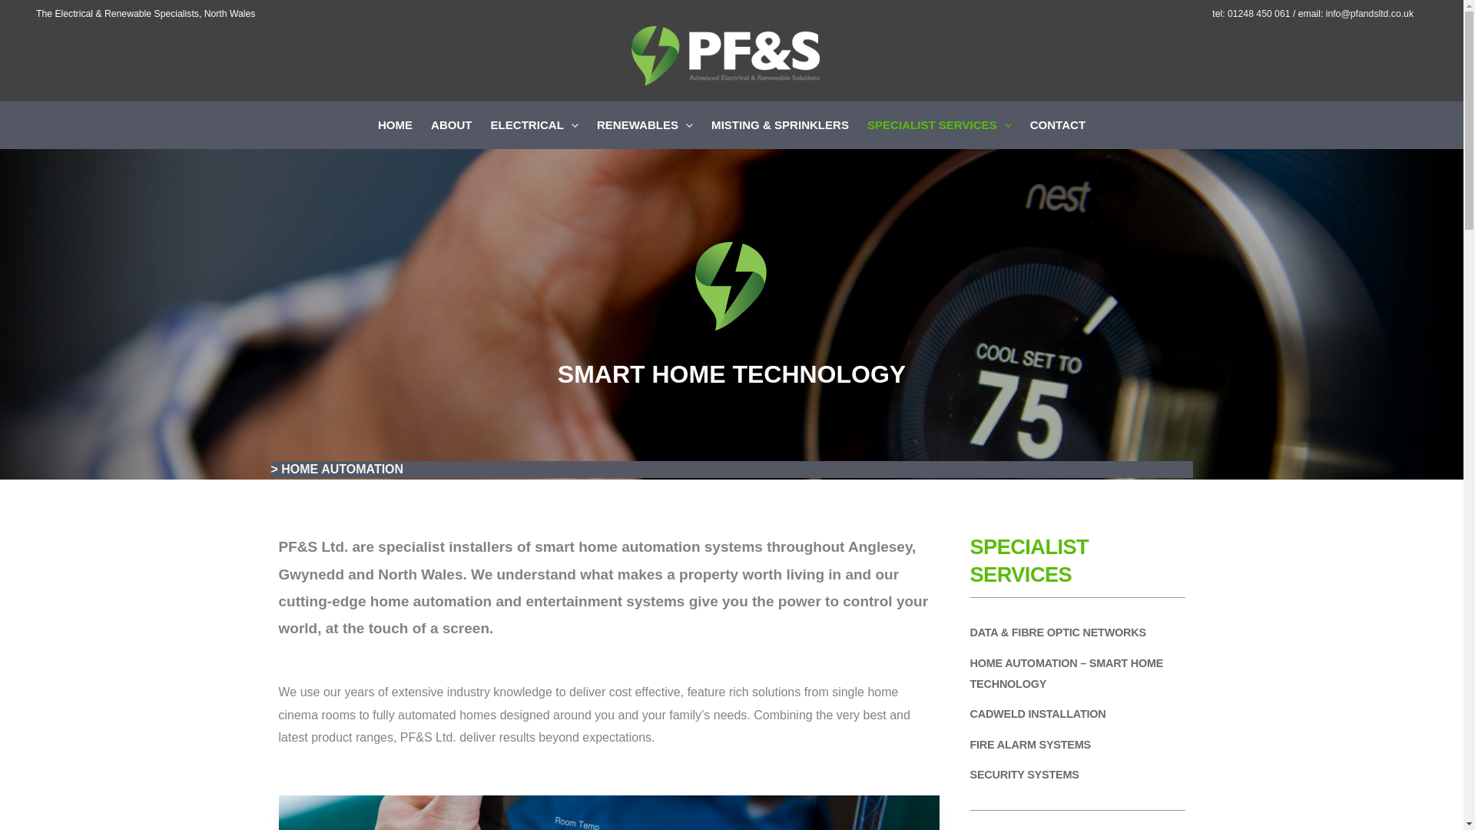  Describe the element at coordinates (1023, 775) in the screenshot. I see `SECURITY SYSTEMS` at that location.